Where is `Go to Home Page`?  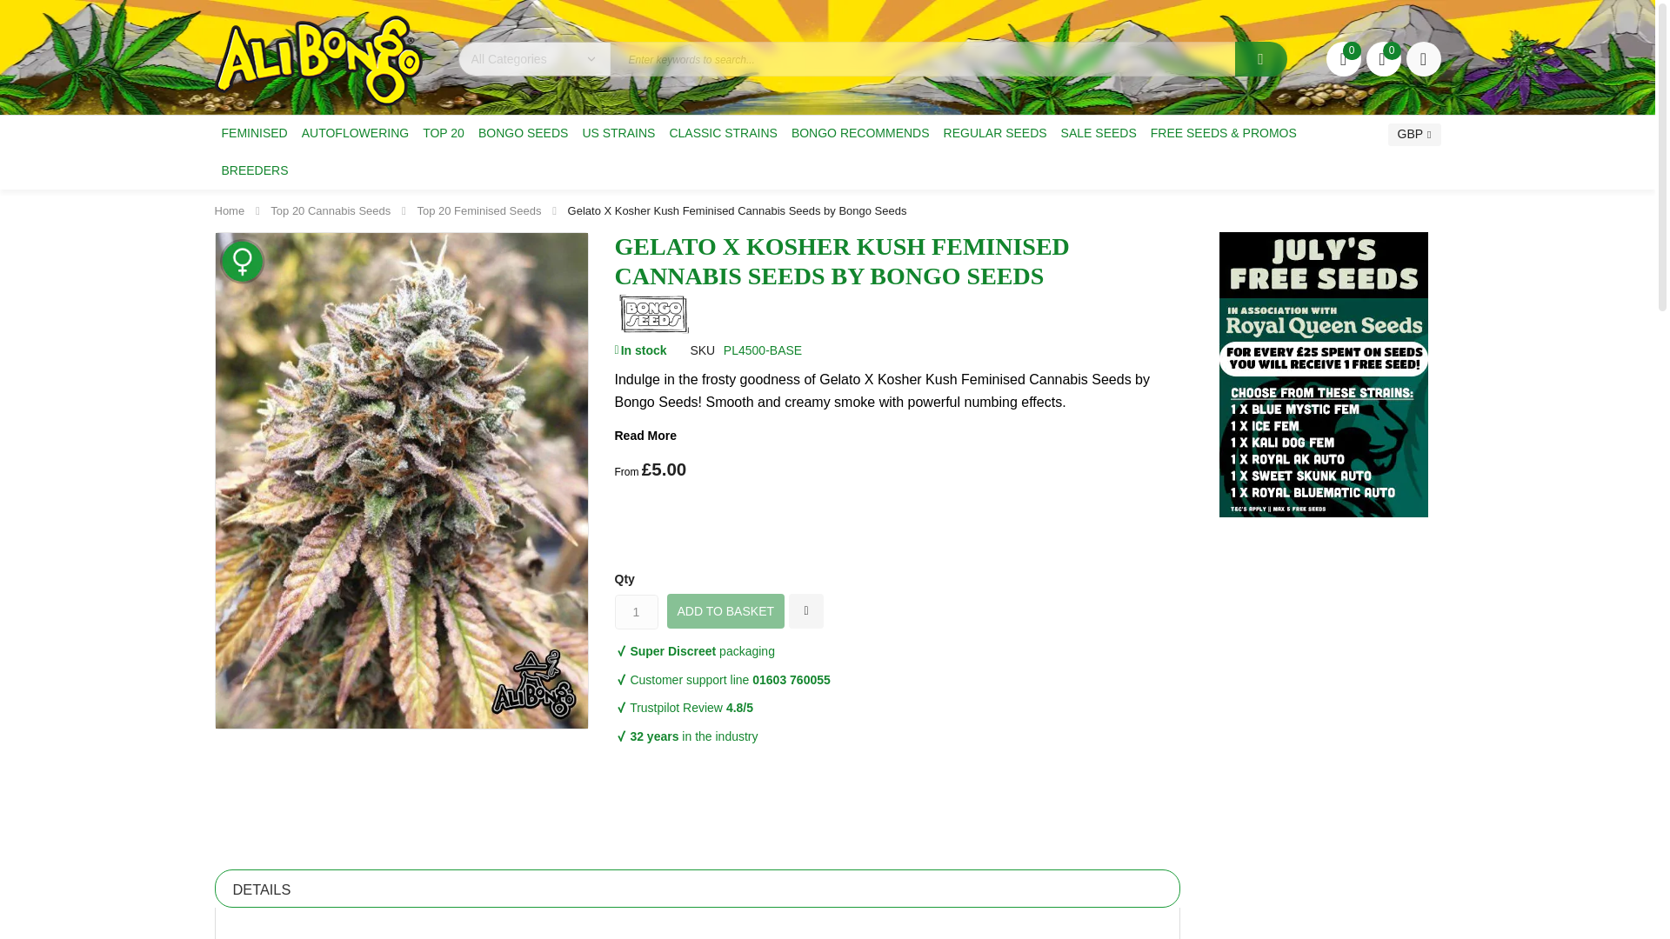 Go to Home Page is located at coordinates (228, 210).